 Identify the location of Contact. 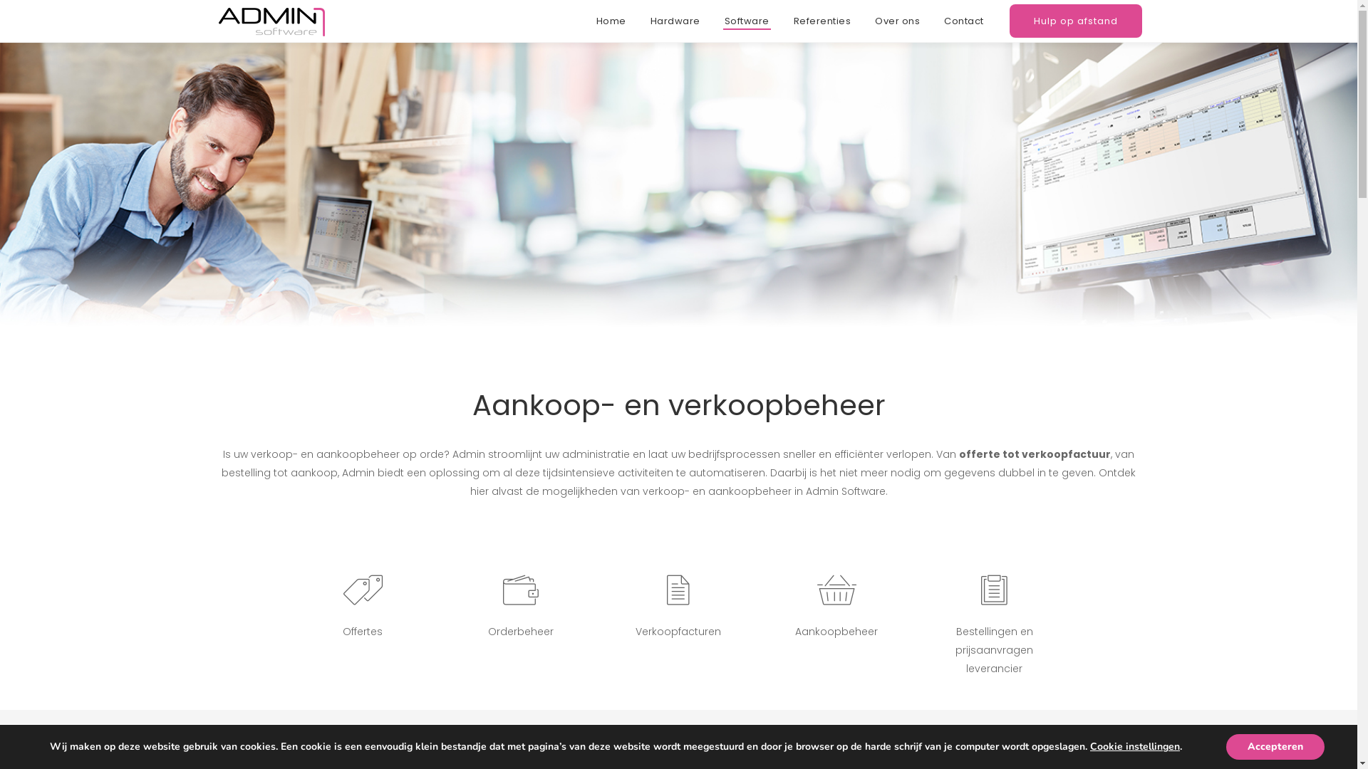
(969, 21).